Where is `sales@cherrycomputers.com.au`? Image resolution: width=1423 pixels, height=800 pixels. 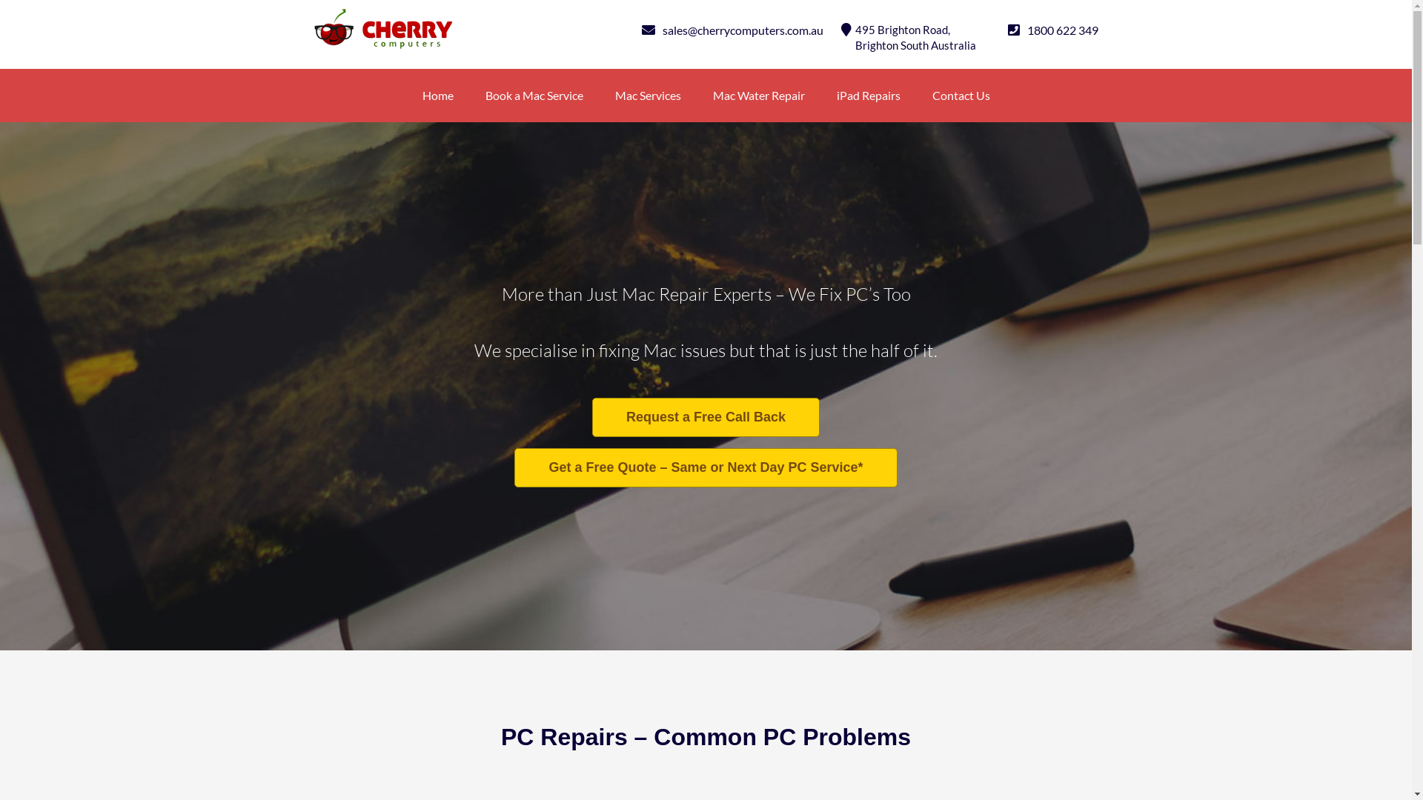
sales@cherrycomputers.com.au is located at coordinates (743, 30).